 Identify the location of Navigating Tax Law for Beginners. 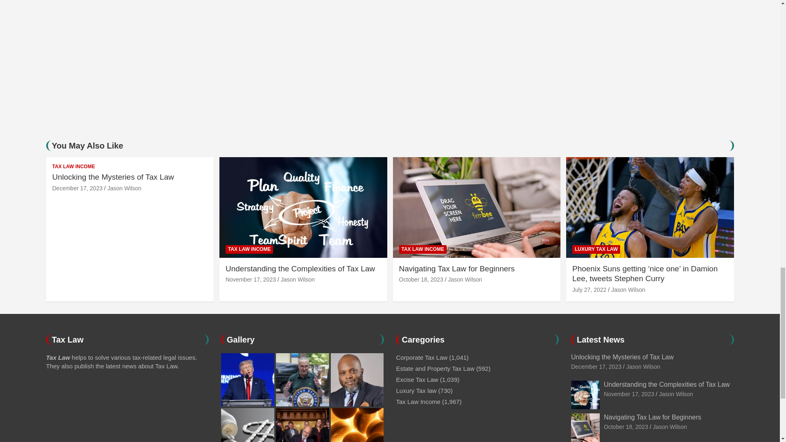
(626, 426).